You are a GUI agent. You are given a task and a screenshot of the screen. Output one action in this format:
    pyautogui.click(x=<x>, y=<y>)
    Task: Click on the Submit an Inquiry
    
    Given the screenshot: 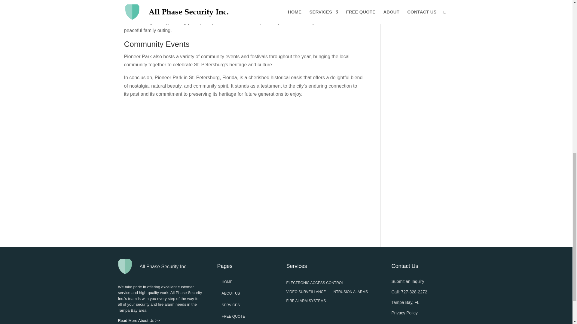 What is the action you would take?
    pyautogui.click(x=408, y=281)
    